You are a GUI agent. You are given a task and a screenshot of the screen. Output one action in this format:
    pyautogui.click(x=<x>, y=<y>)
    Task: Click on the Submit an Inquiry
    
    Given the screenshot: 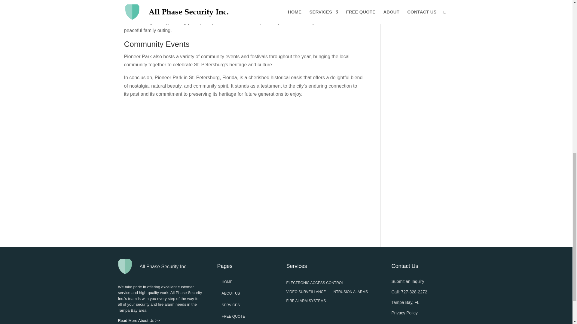 What is the action you would take?
    pyautogui.click(x=408, y=281)
    